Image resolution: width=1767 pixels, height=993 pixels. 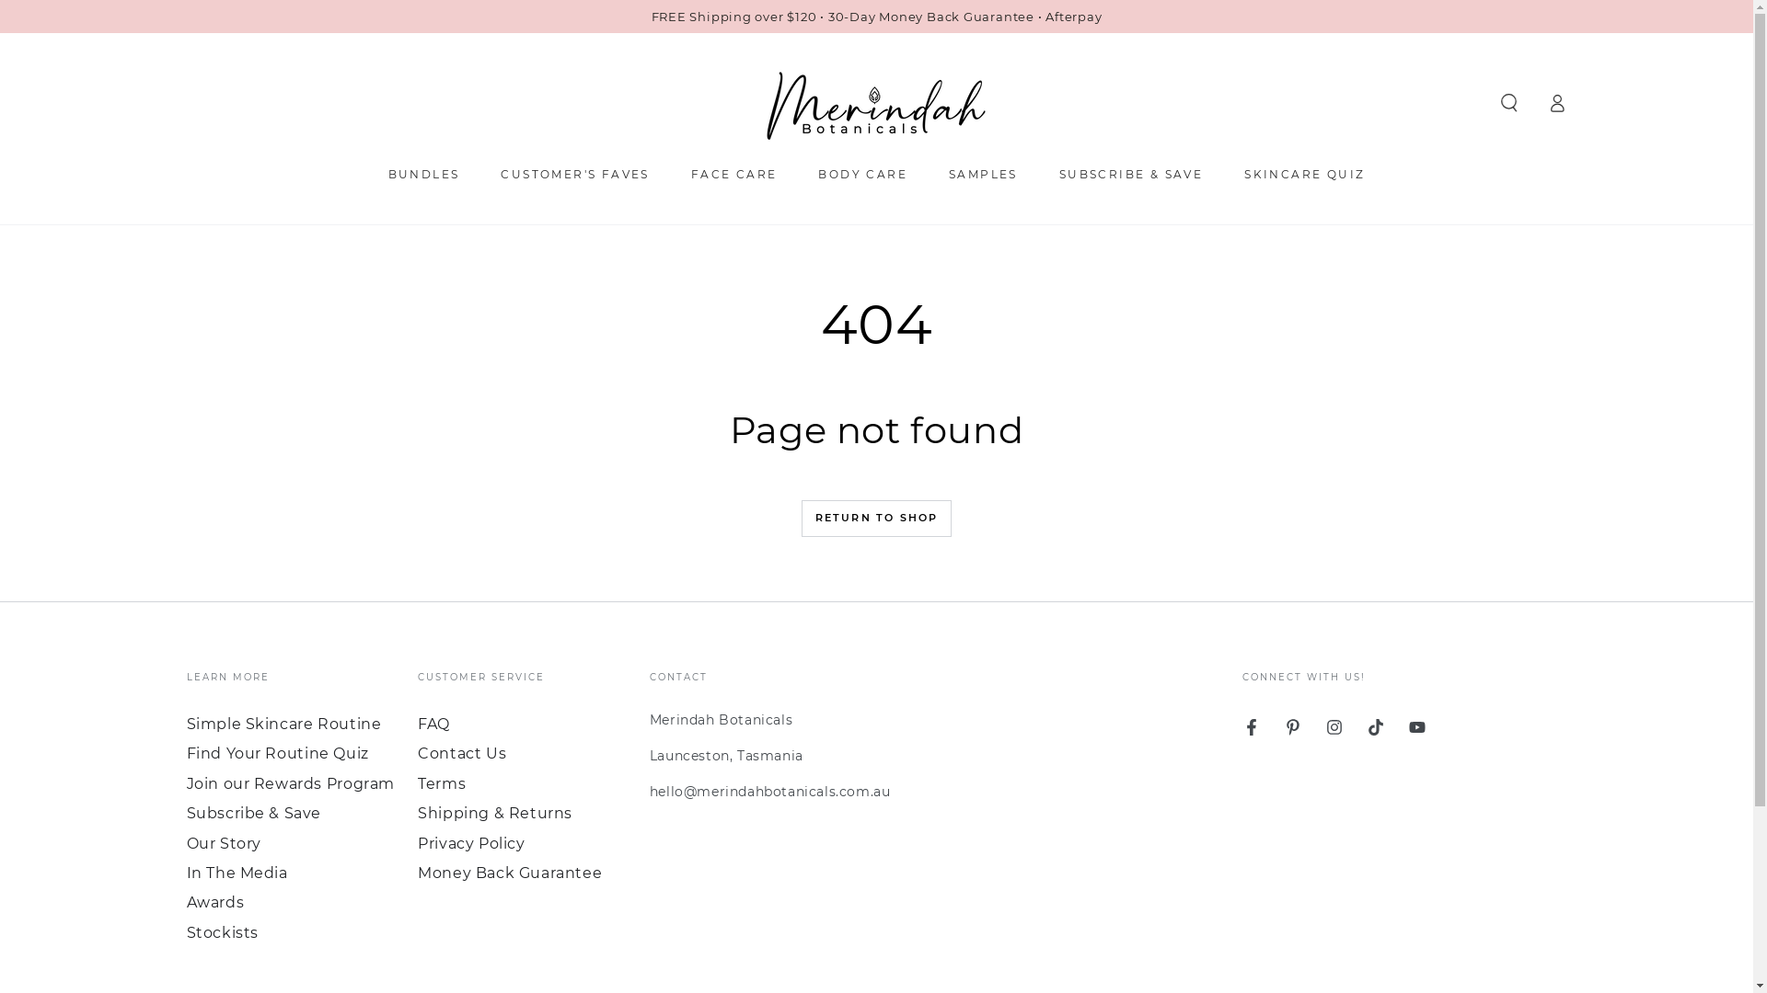 What do you see at coordinates (863, 174) in the screenshot?
I see `BODY CARE` at bounding box center [863, 174].